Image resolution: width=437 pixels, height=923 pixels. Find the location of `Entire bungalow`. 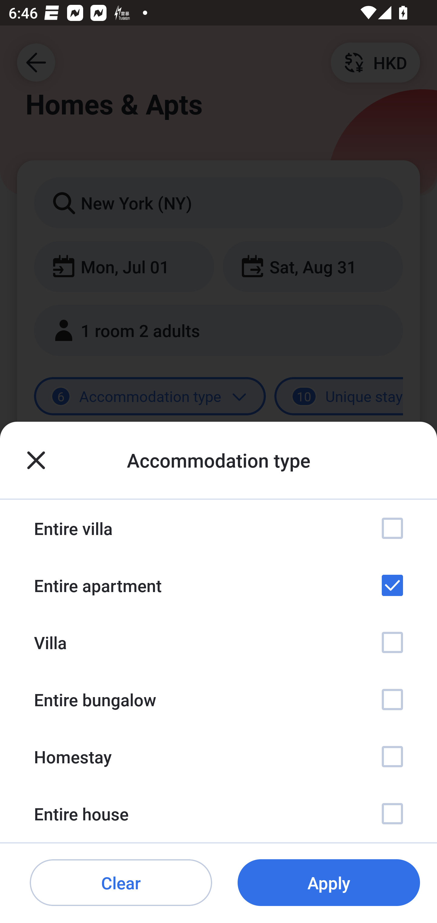

Entire bungalow is located at coordinates (218, 700).